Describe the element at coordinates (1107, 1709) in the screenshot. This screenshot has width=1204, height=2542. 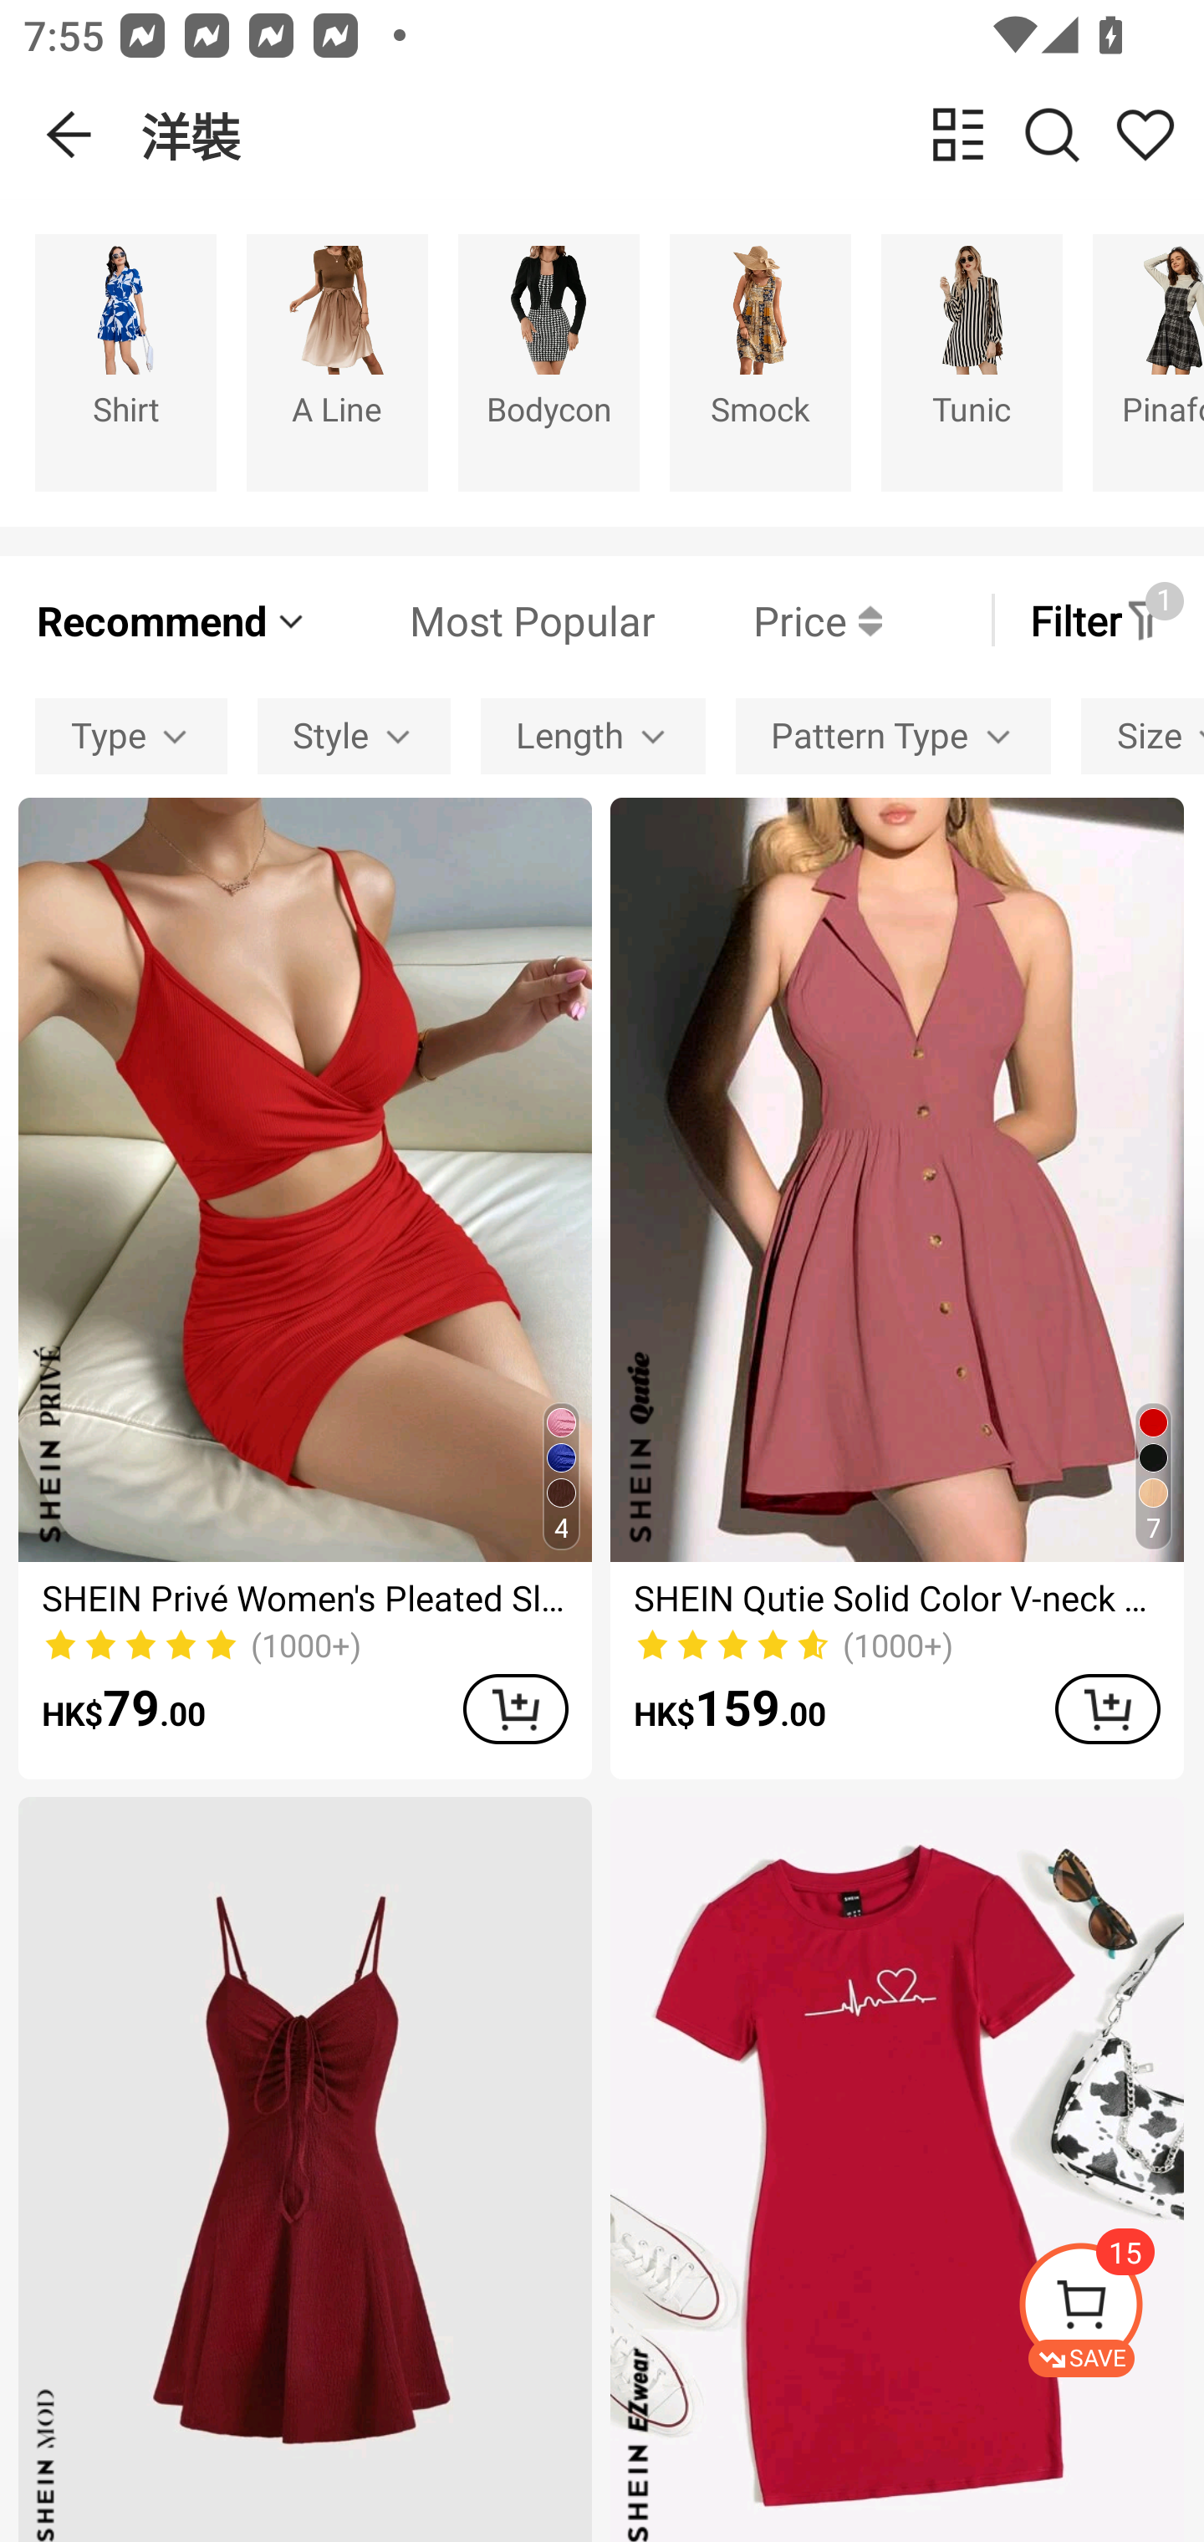
I see `ADD TO CART` at that location.